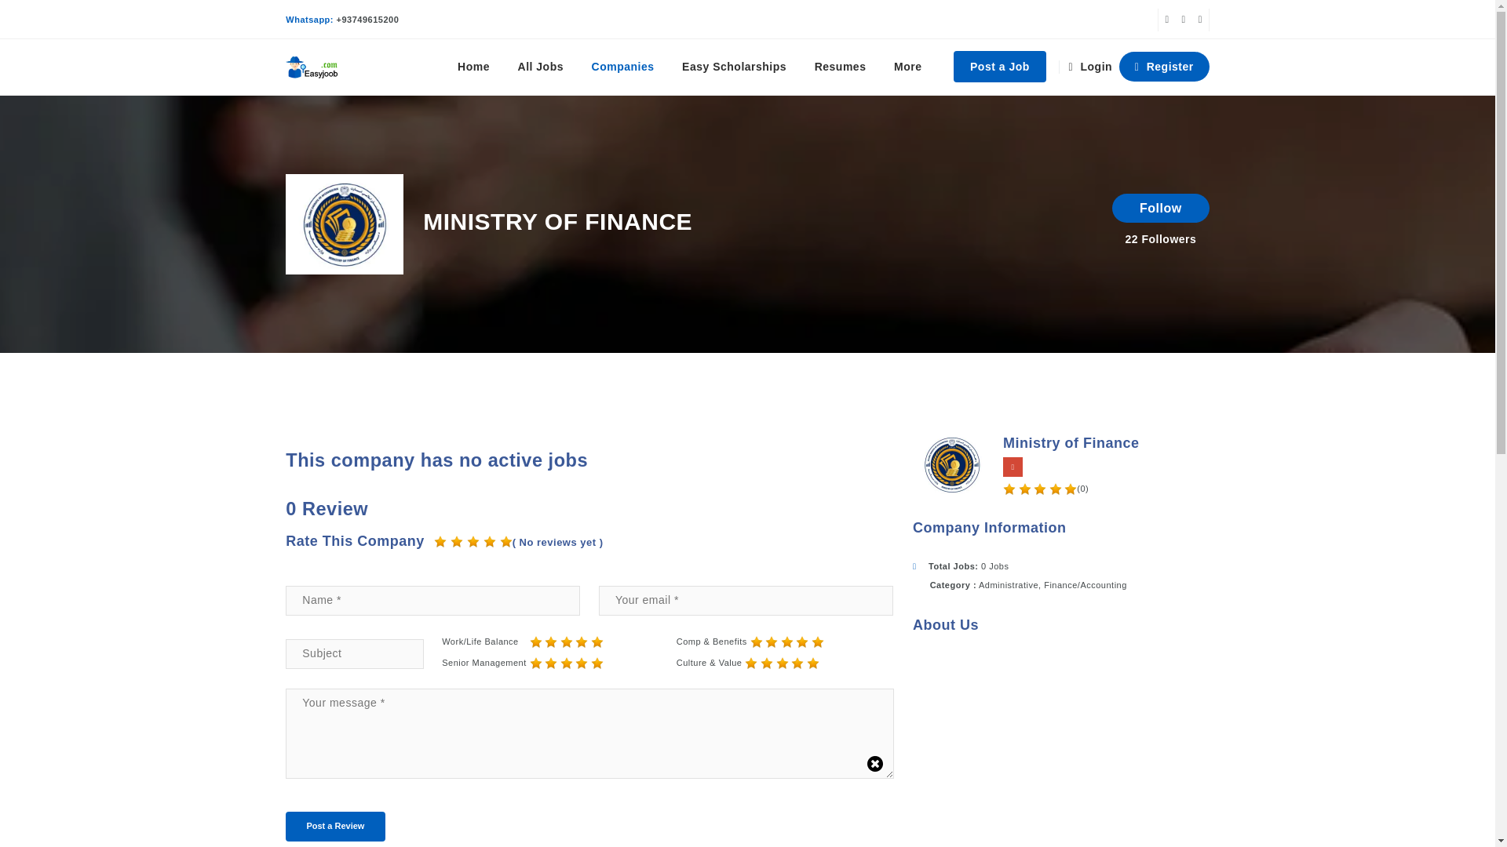  What do you see at coordinates (1165, 66) in the screenshot?
I see ` Register` at bounding box center [1165, 66].